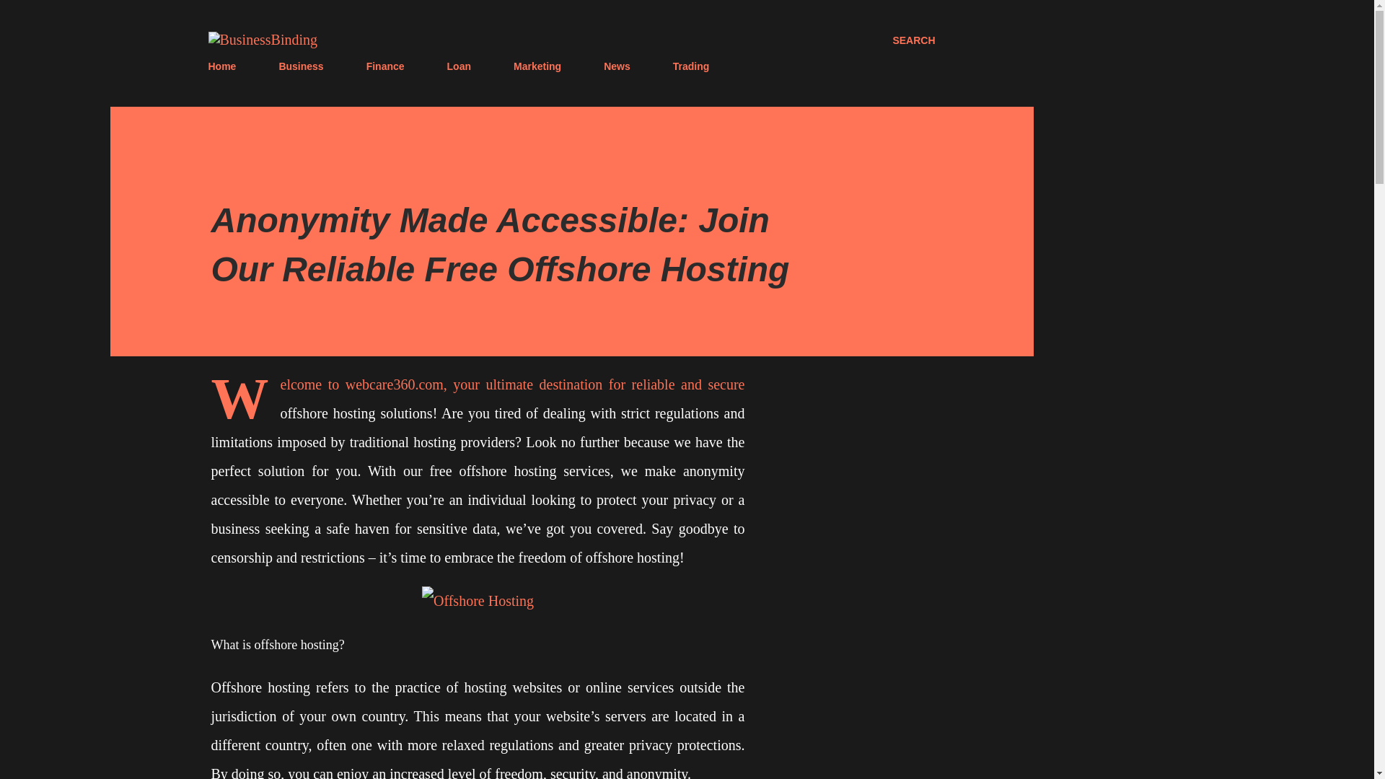 This screenshot has height=779, width=1385. I want to click on News, so click(617, 66).